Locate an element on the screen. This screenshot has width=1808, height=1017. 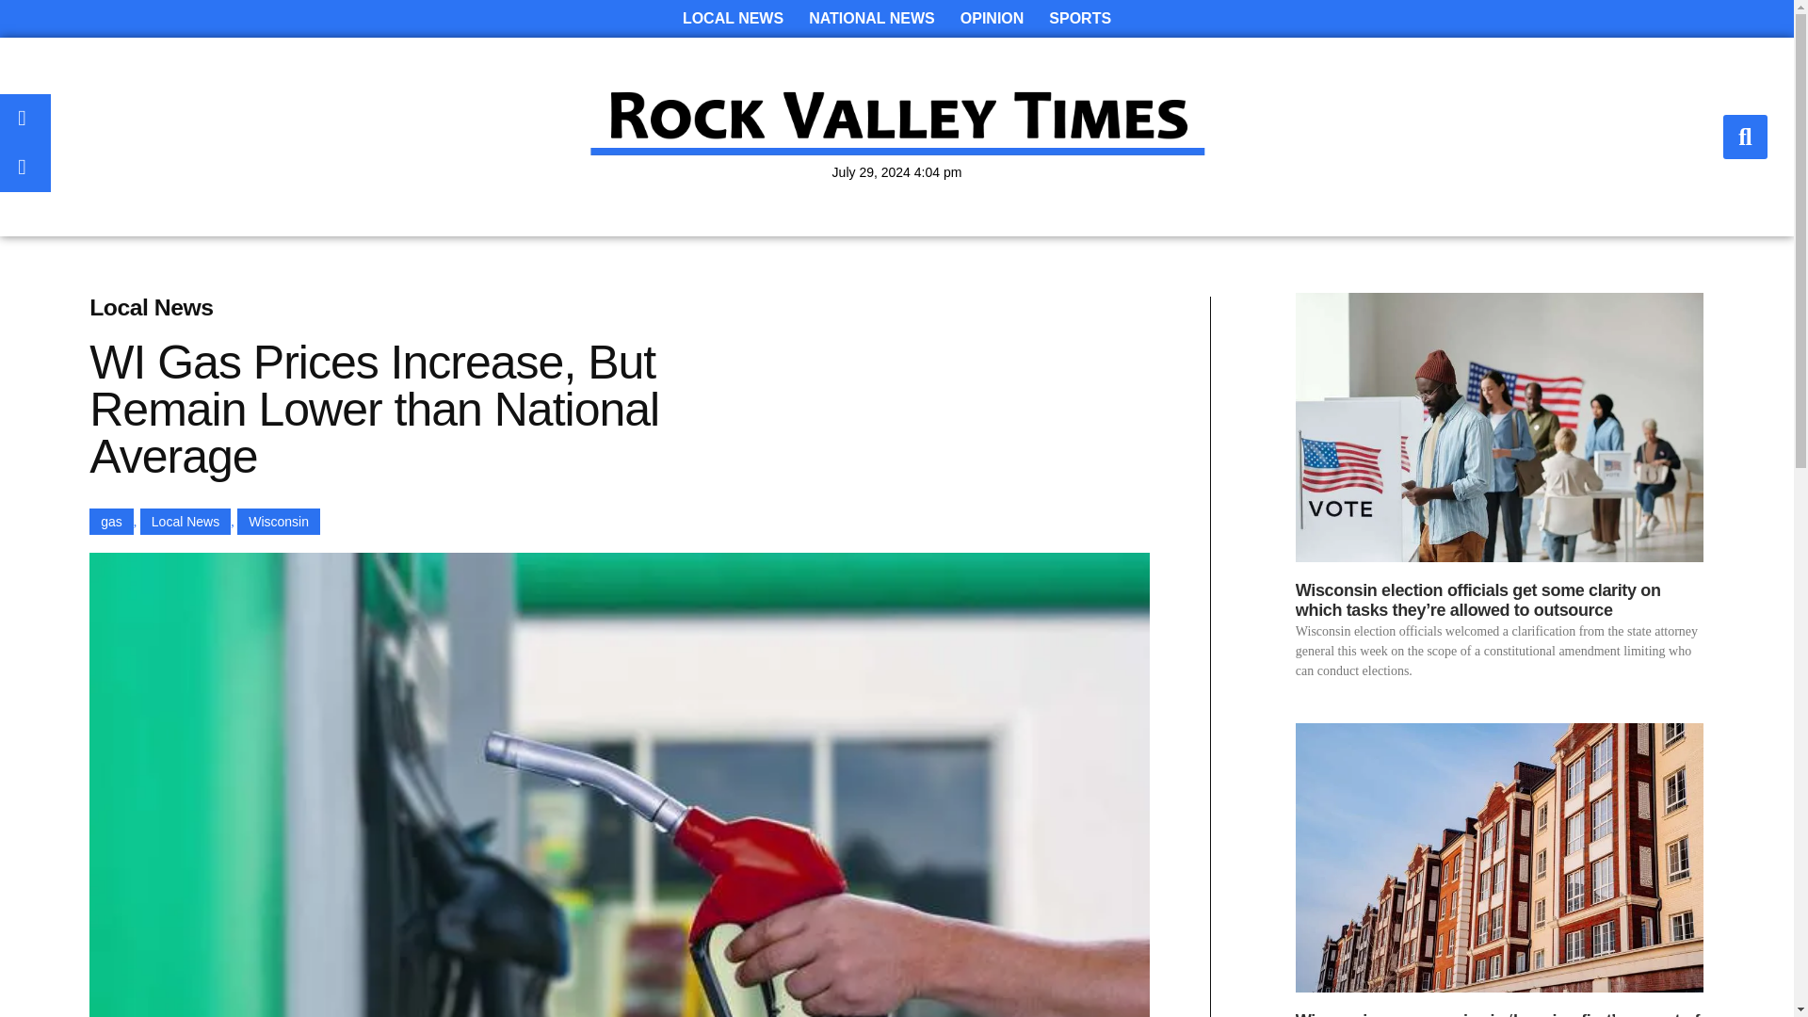
Wisconsin is located at coordinates (278, 522).